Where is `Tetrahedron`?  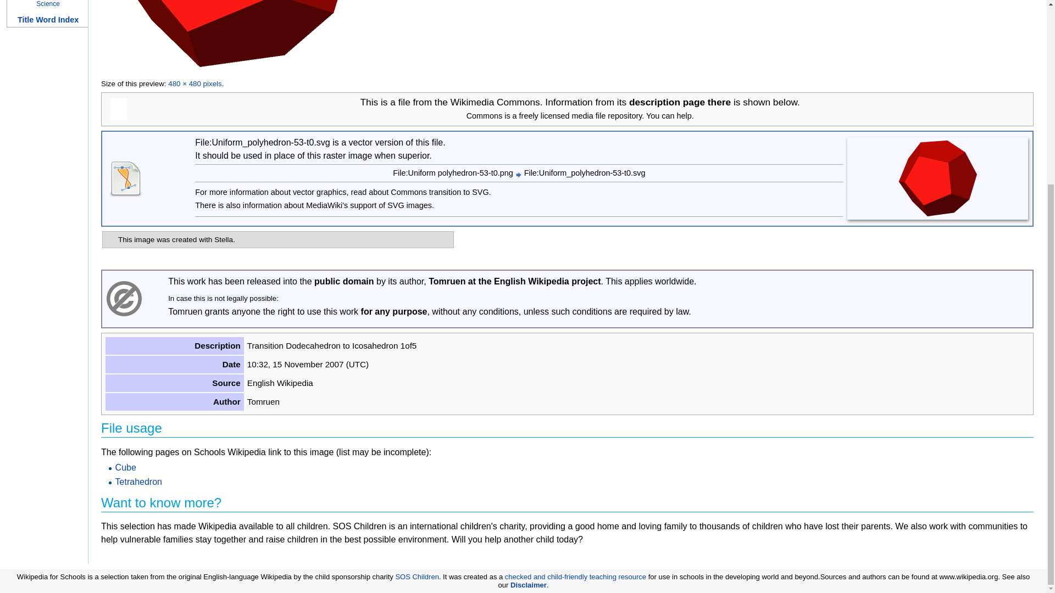 Tetrahedron is located at coordinates (138, 482).